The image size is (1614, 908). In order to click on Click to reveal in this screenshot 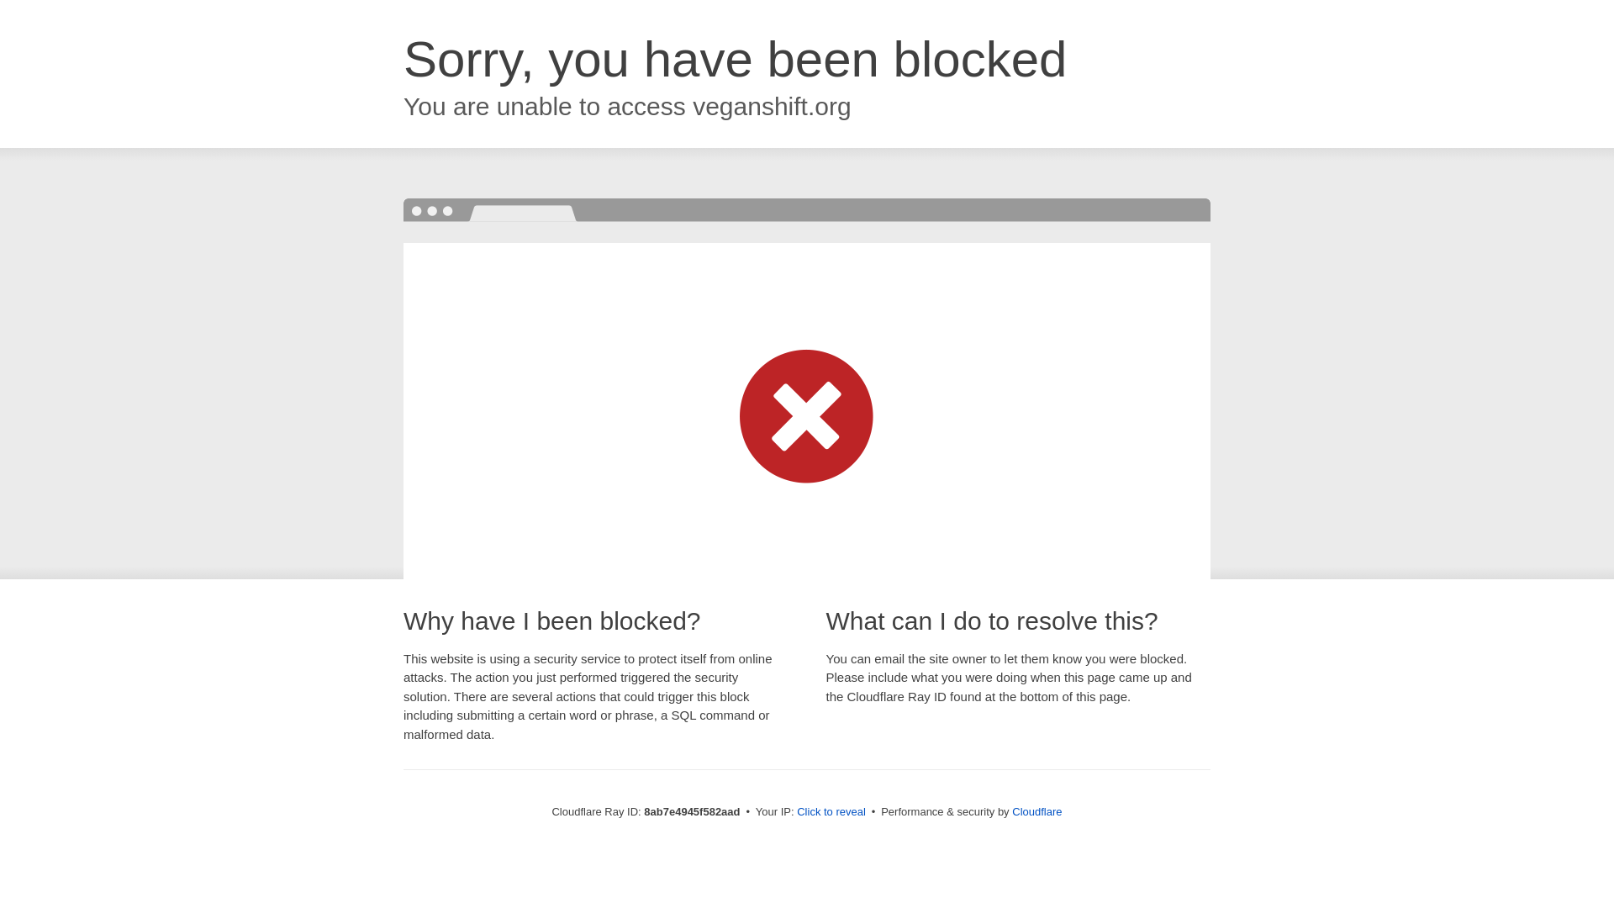, I will do `click(831, 812)`.